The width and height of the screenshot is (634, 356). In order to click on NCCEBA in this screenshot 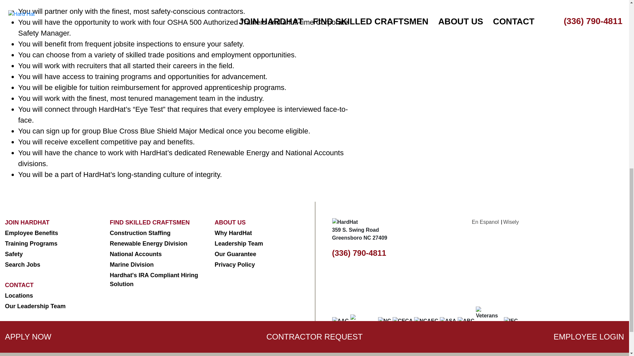, I will do `click(363, 321)`.